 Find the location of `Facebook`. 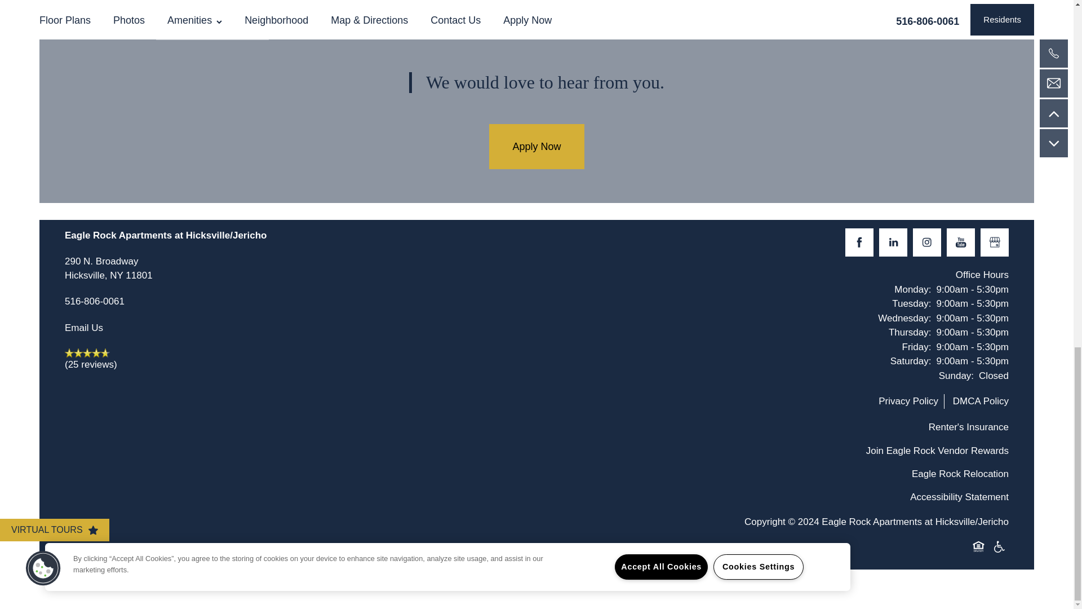

Facebook is located at coordinates (859, 242).